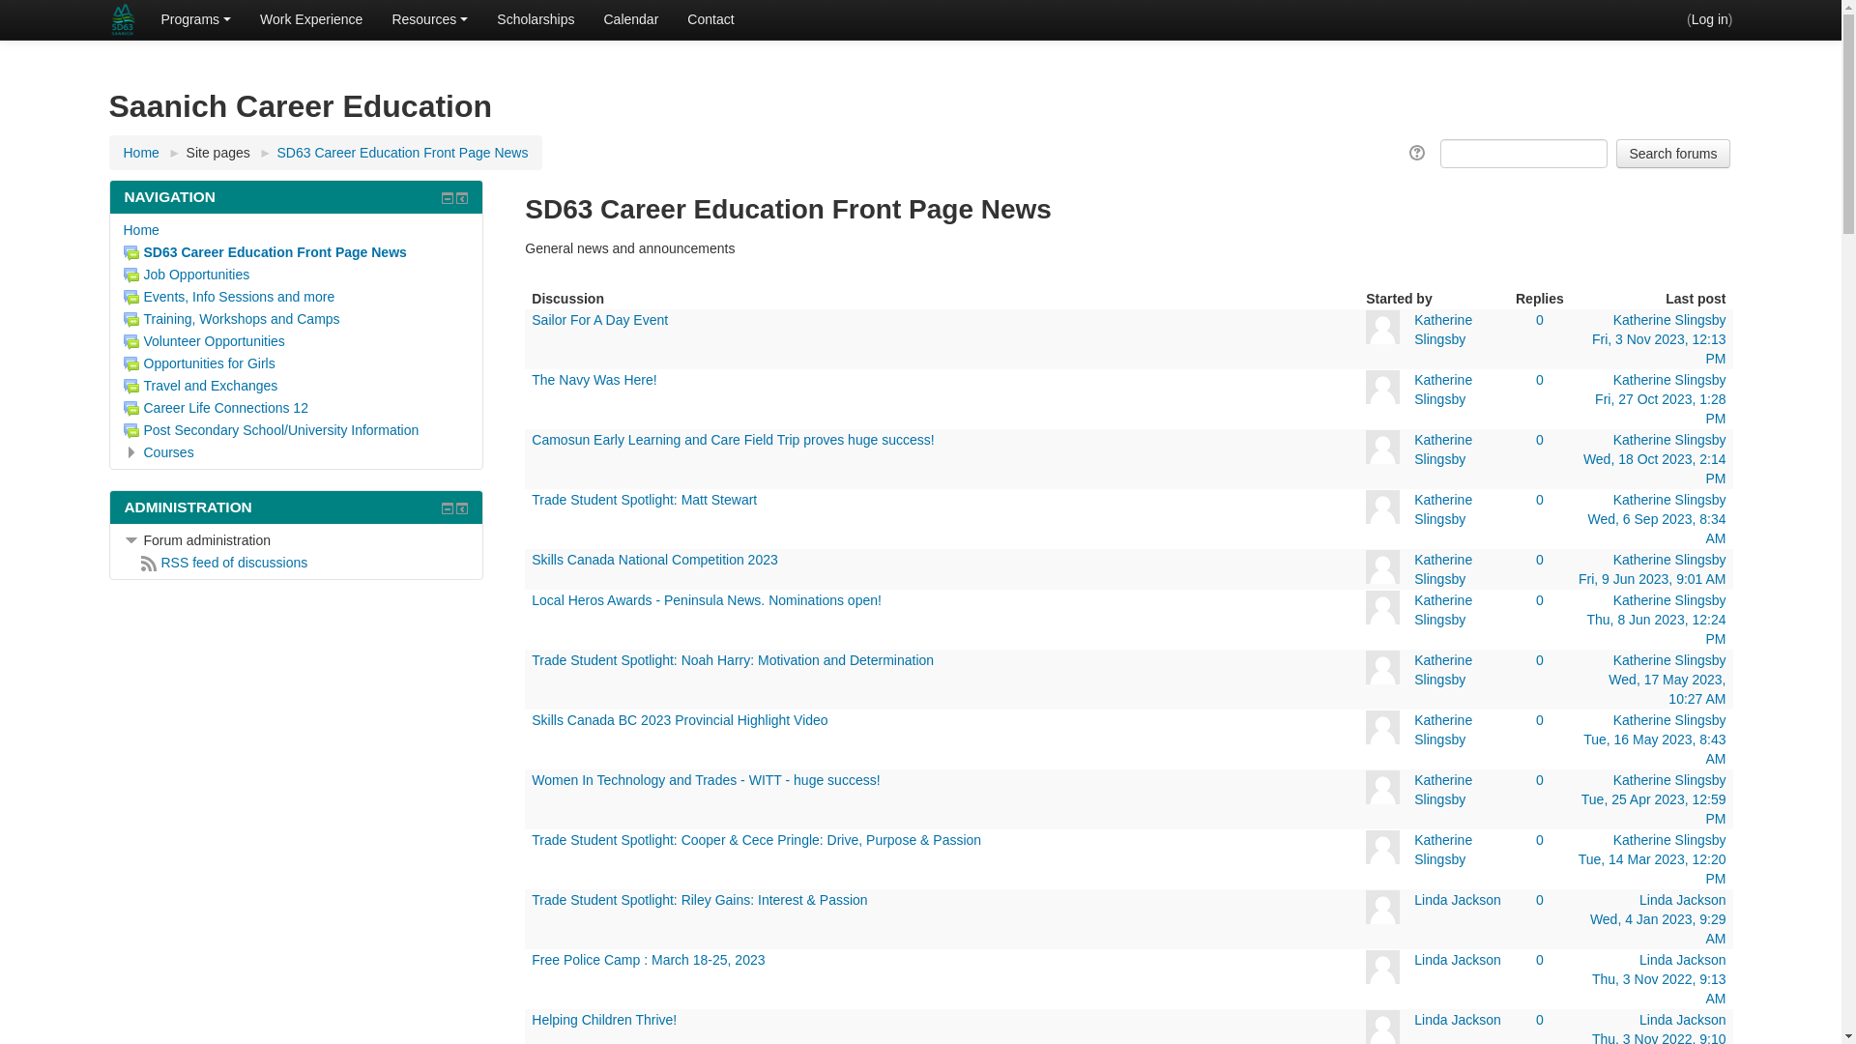 This screenshot has height=1044, width=1856. Describe the element at coordinates (1670, 439) in the screenshot. I see `Katherine Slingsby` at that location.